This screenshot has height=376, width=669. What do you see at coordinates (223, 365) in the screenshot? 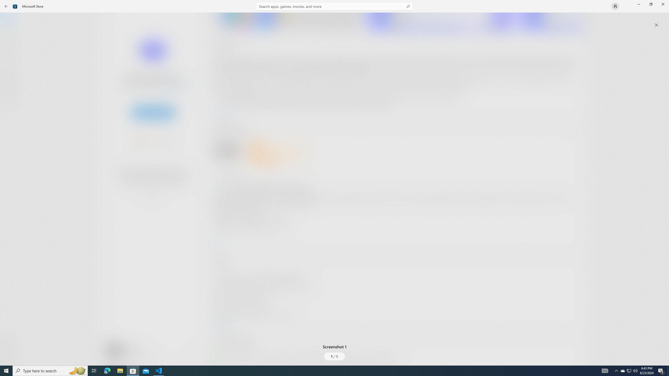
I see `Show more` at bounding box center [223, 365].